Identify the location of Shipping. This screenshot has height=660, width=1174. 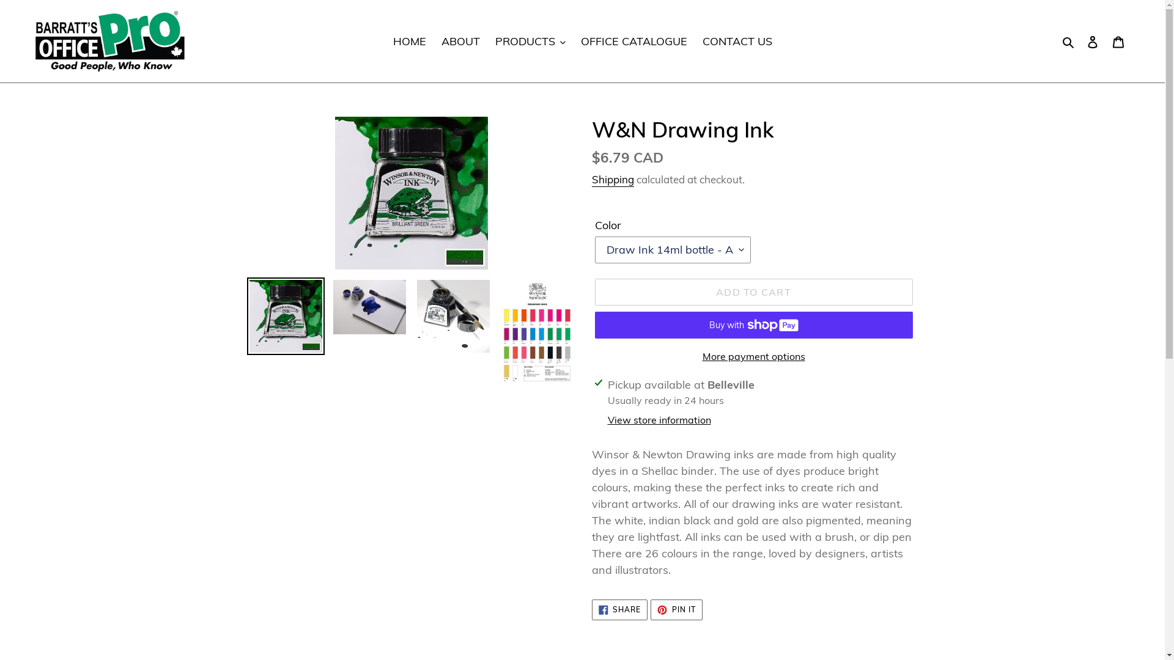
(613, 180).